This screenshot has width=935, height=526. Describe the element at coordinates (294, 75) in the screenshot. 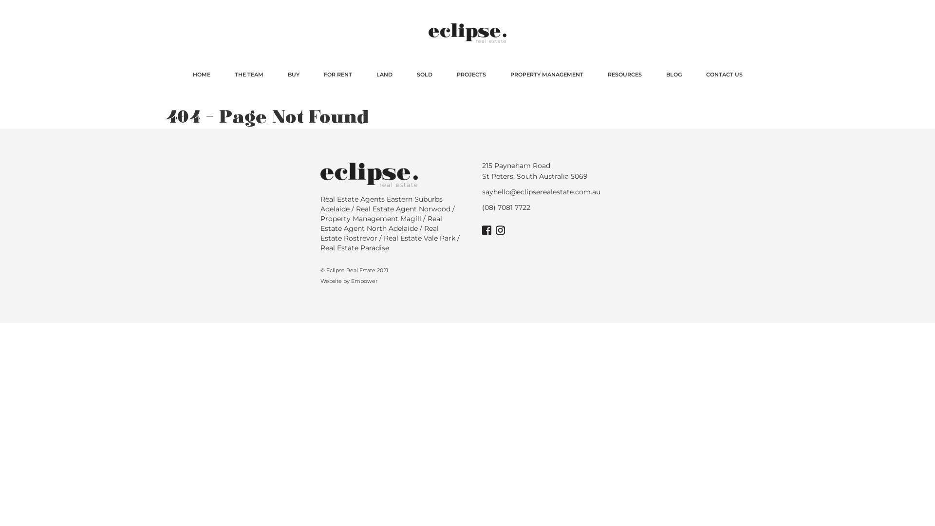

I see `BUY` at that location.